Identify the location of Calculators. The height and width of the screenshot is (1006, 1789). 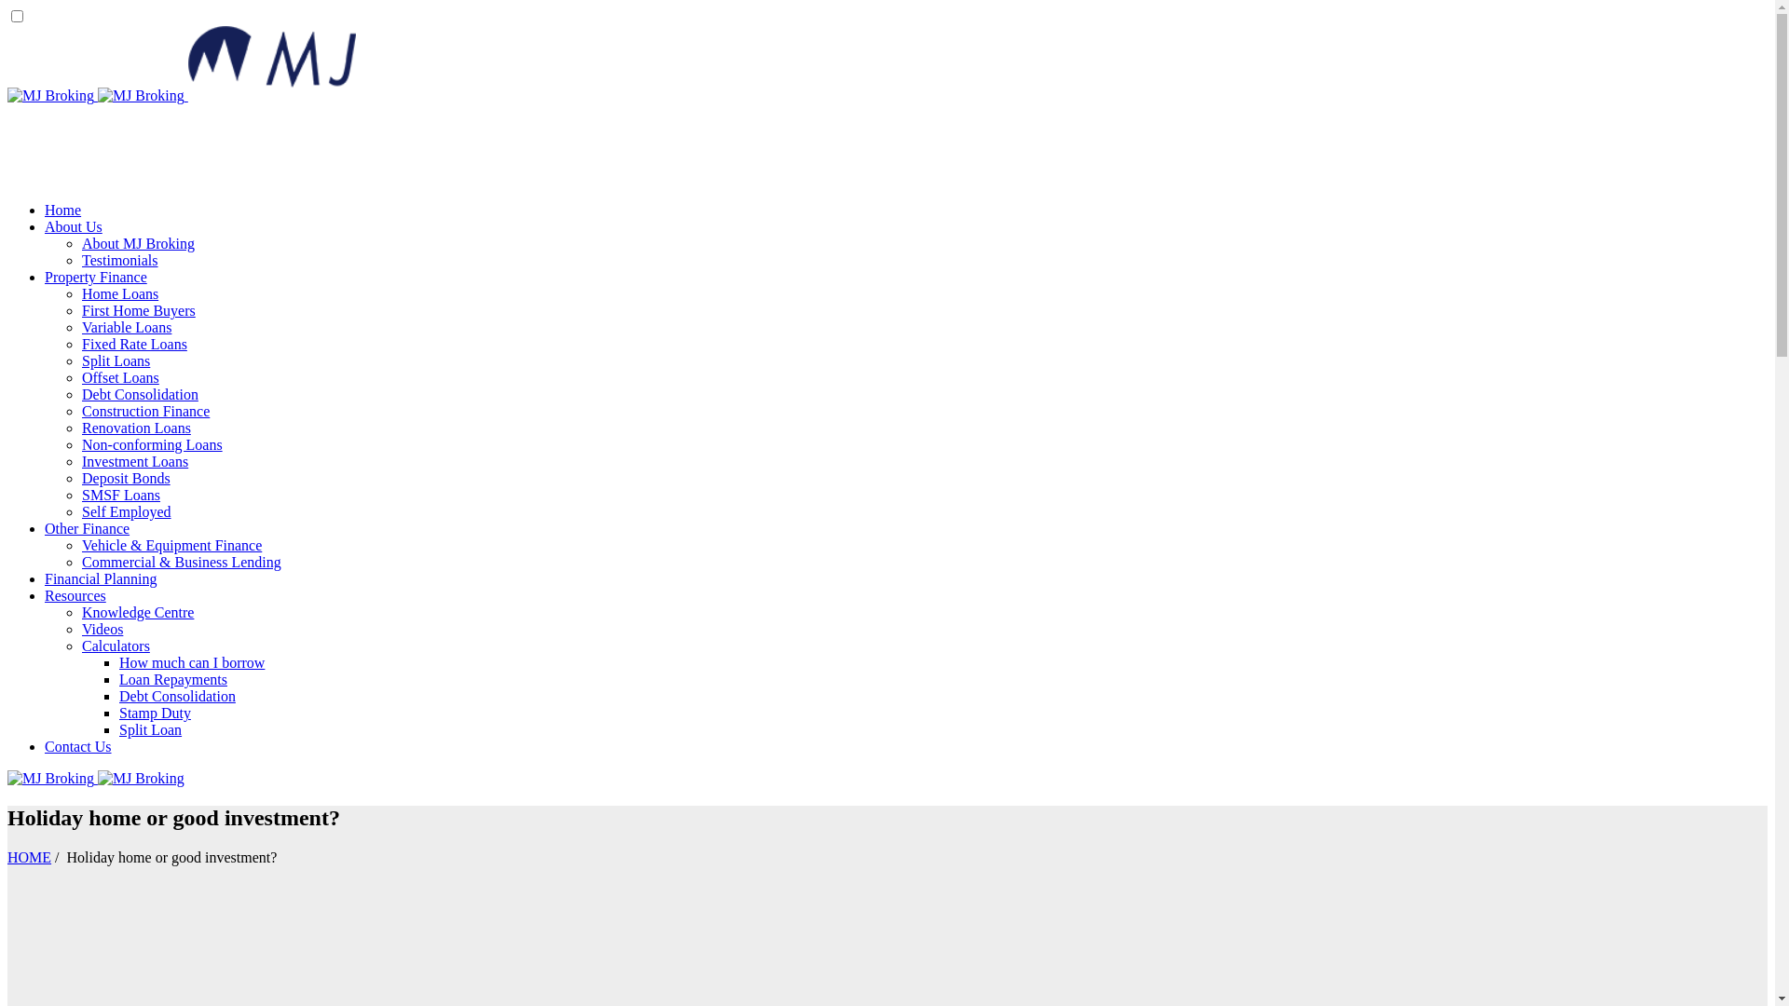
(116, 646).